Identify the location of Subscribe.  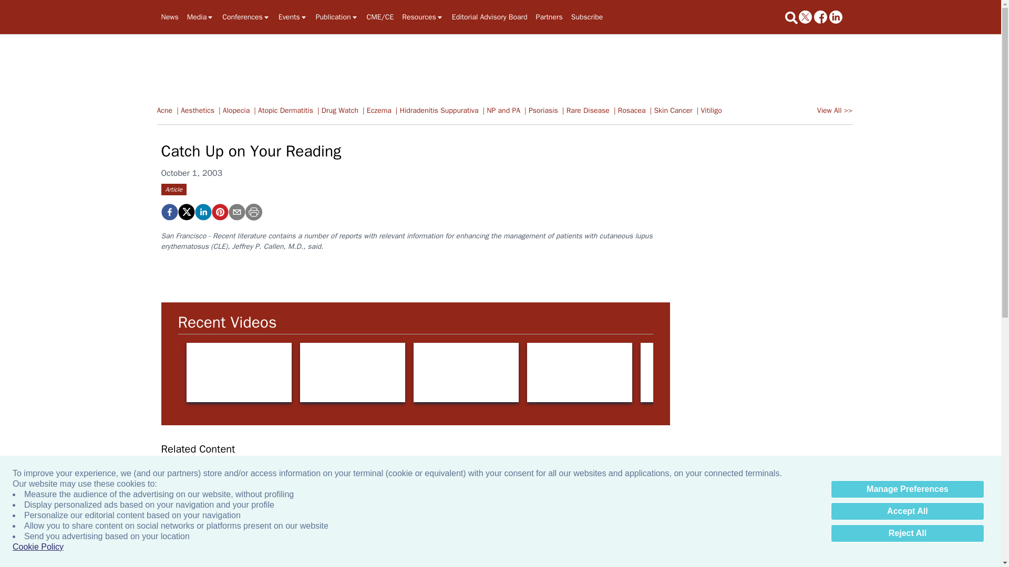
(587, 17).